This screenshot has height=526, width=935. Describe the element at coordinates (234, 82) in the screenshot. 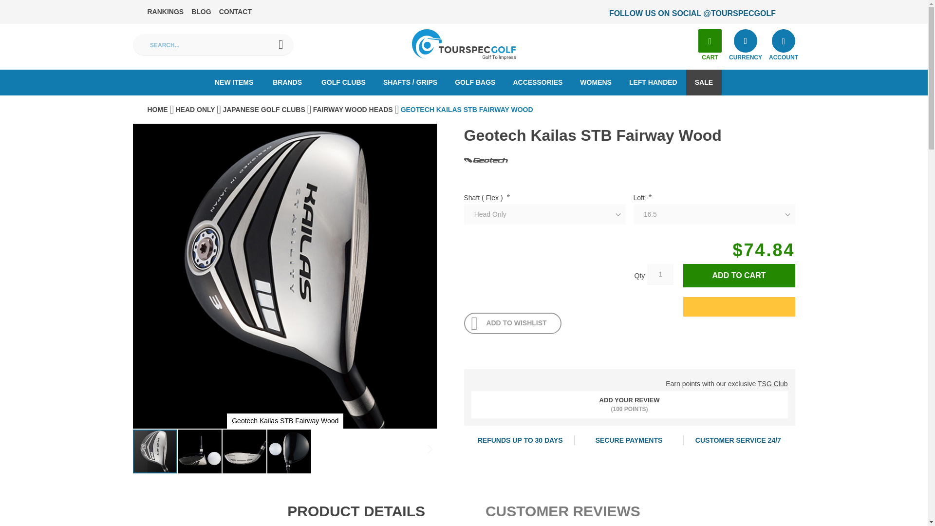

I see `NEW ITEMS` at that location.